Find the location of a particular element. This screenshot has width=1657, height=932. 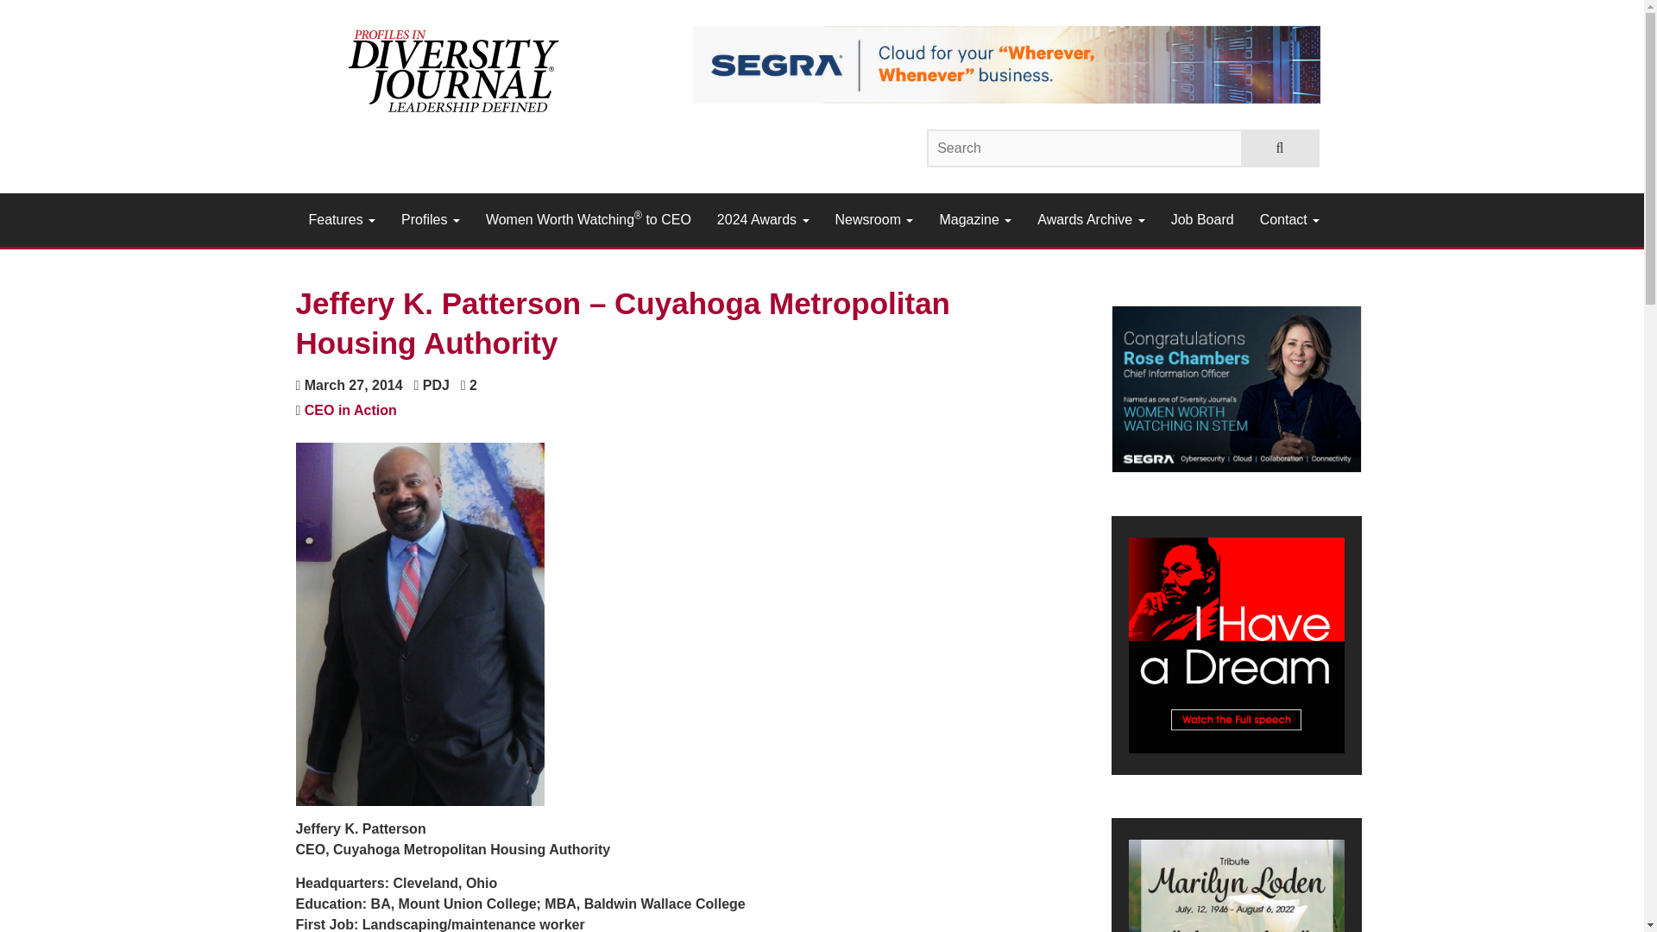

Newsroom is located at coordinates (873, 219).